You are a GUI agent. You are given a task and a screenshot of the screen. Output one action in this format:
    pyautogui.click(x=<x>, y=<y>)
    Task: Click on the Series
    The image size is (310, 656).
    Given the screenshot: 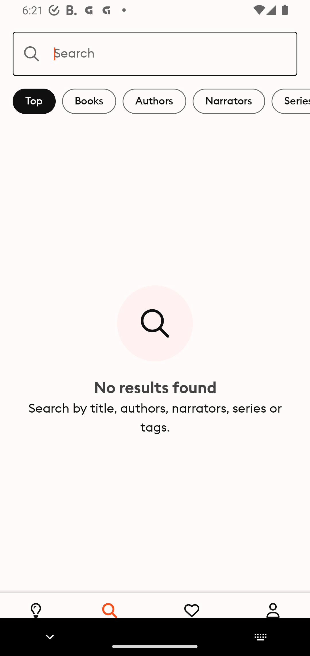 What is the action you would take?
    pyautogui.click(x=291, y=101)
    